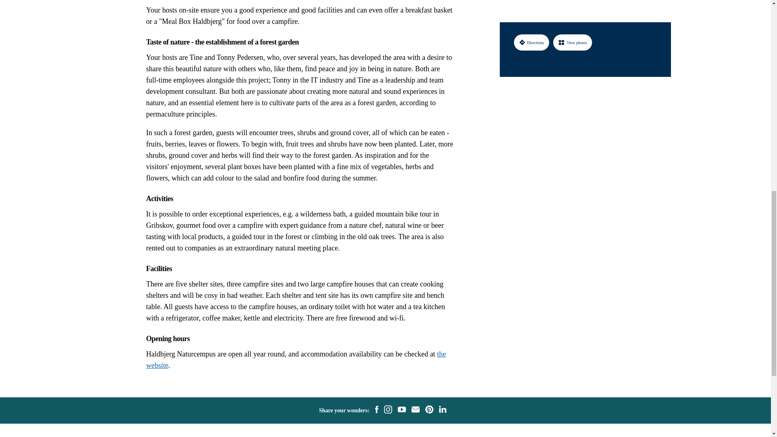  I want to click on newsletter, so click(415, 411).